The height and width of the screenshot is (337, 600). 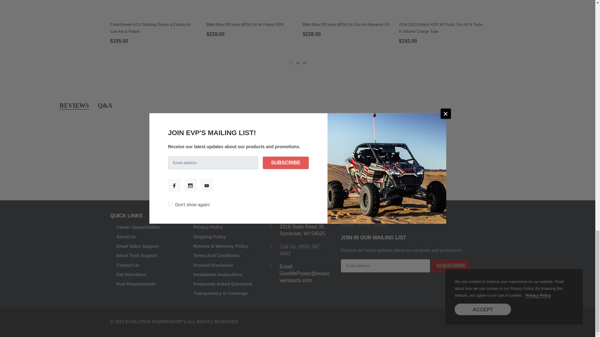 I want to click on Instagram, so click(x=363, y=220).